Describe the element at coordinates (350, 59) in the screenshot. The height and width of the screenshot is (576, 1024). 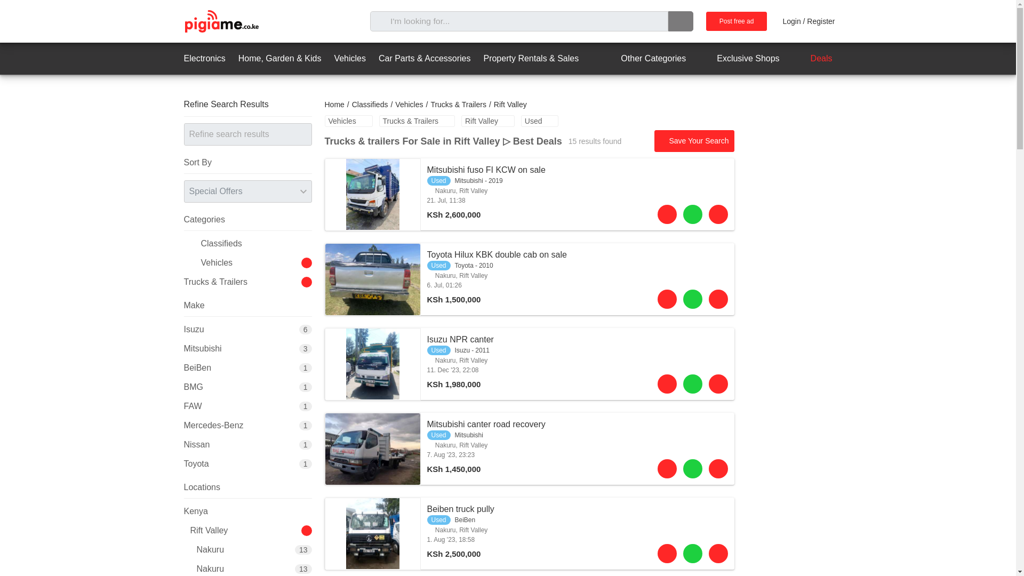
I see `Vehicles` at that location.